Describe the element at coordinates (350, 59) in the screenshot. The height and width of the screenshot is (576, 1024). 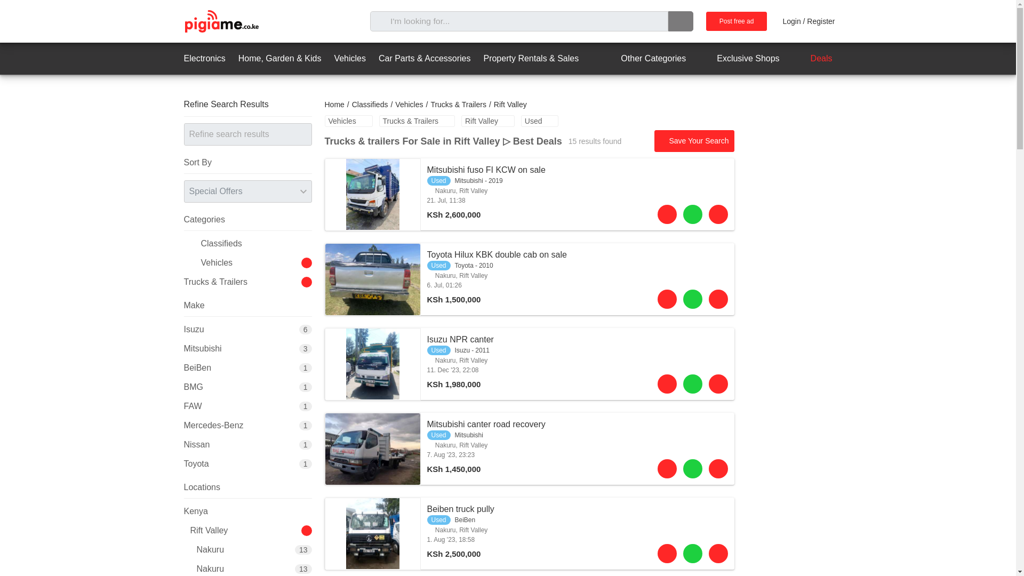
I see `Vehicles` at that location.